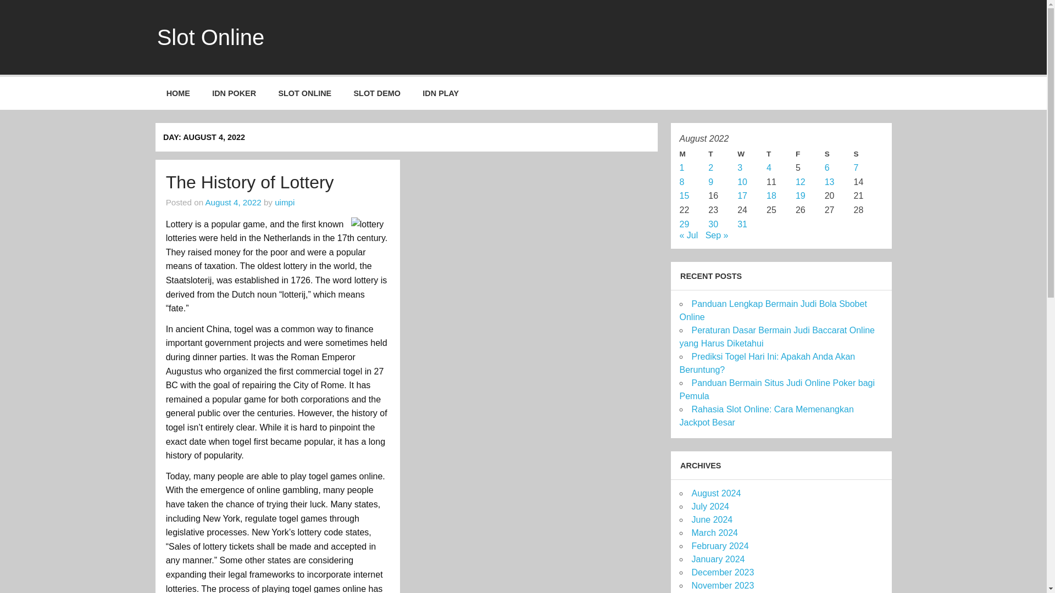  Describe the element at coordinates (781, 154) in the screenshot. I see `Thursday` at that location.